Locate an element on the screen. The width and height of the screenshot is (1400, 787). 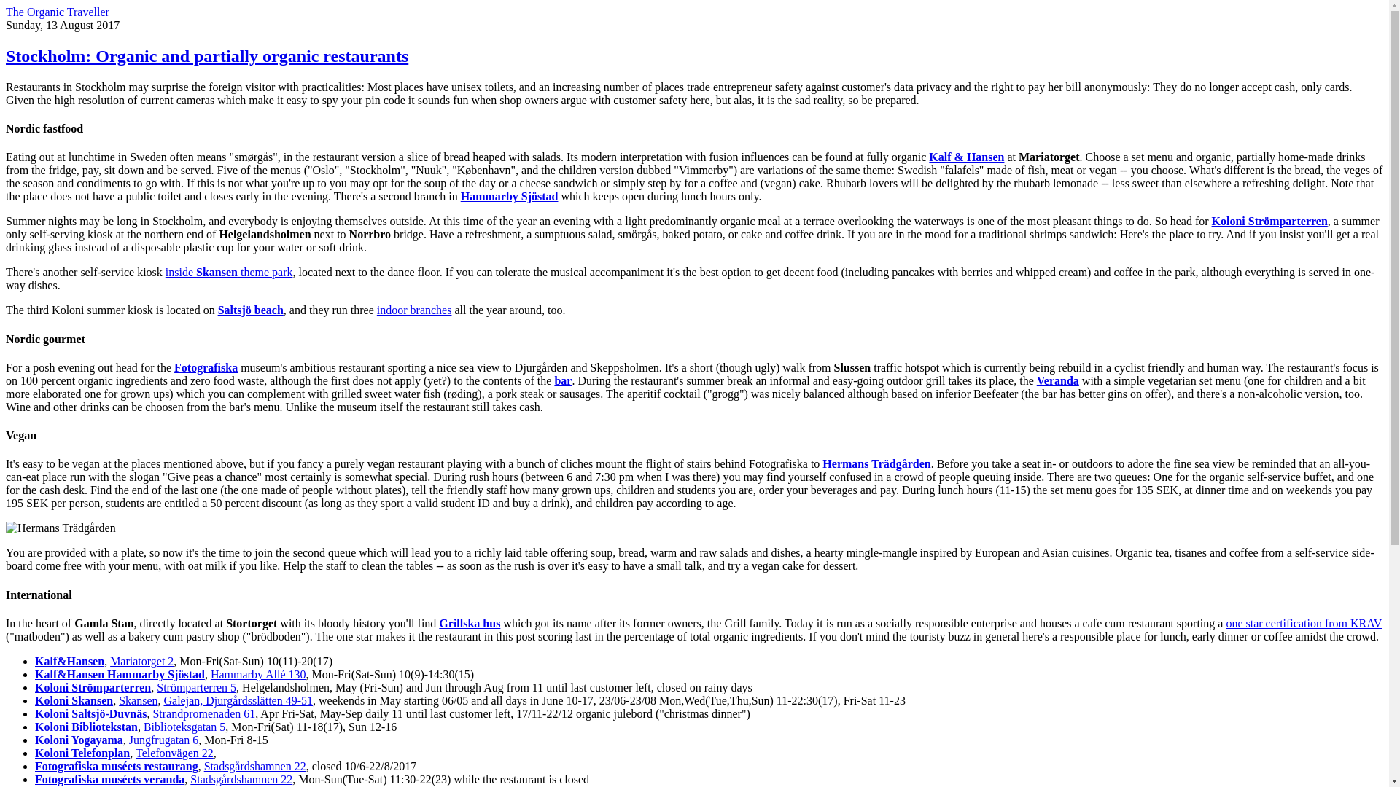
inside Skansen theme park is located at coordinates (229, 273).